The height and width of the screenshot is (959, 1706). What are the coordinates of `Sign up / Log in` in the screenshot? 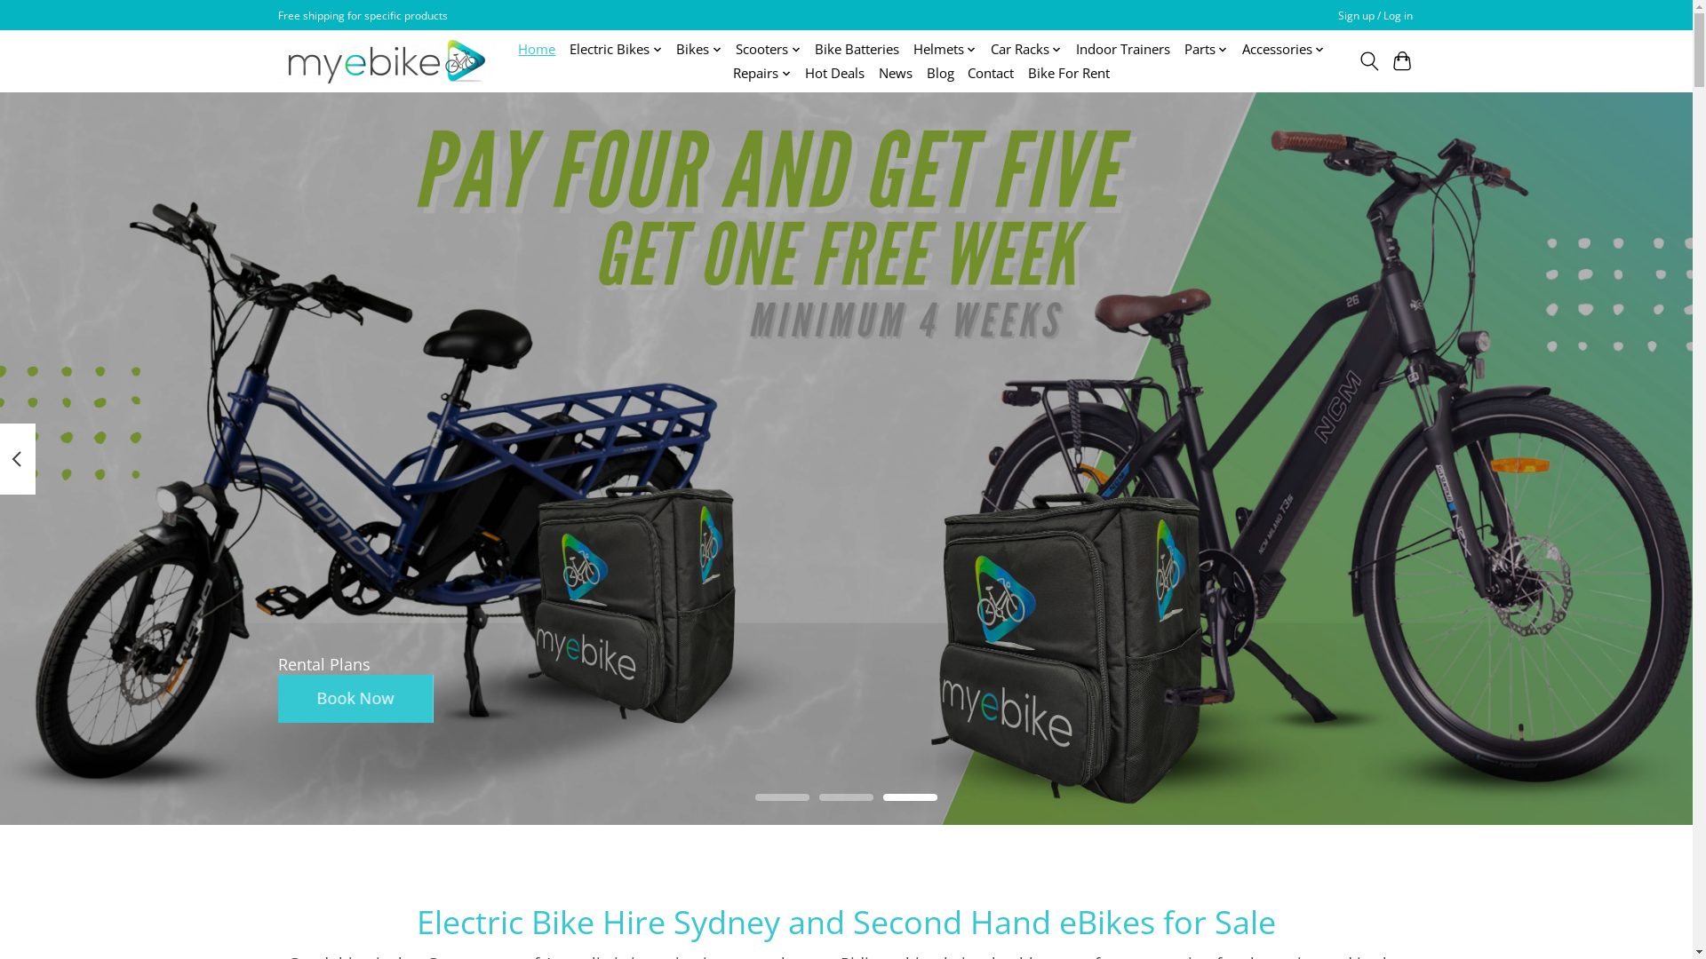 It's located at (1375, 16).